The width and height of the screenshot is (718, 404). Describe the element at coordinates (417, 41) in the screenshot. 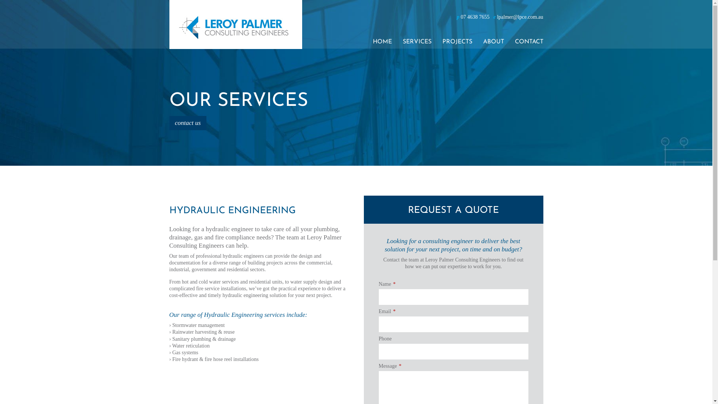

I see `SERVICES` at that location.